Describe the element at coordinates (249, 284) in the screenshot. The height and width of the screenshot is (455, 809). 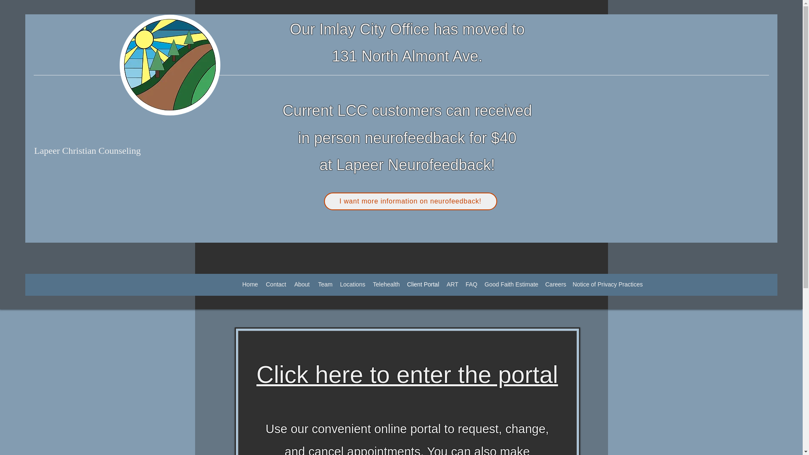
I see `Home` at that location.